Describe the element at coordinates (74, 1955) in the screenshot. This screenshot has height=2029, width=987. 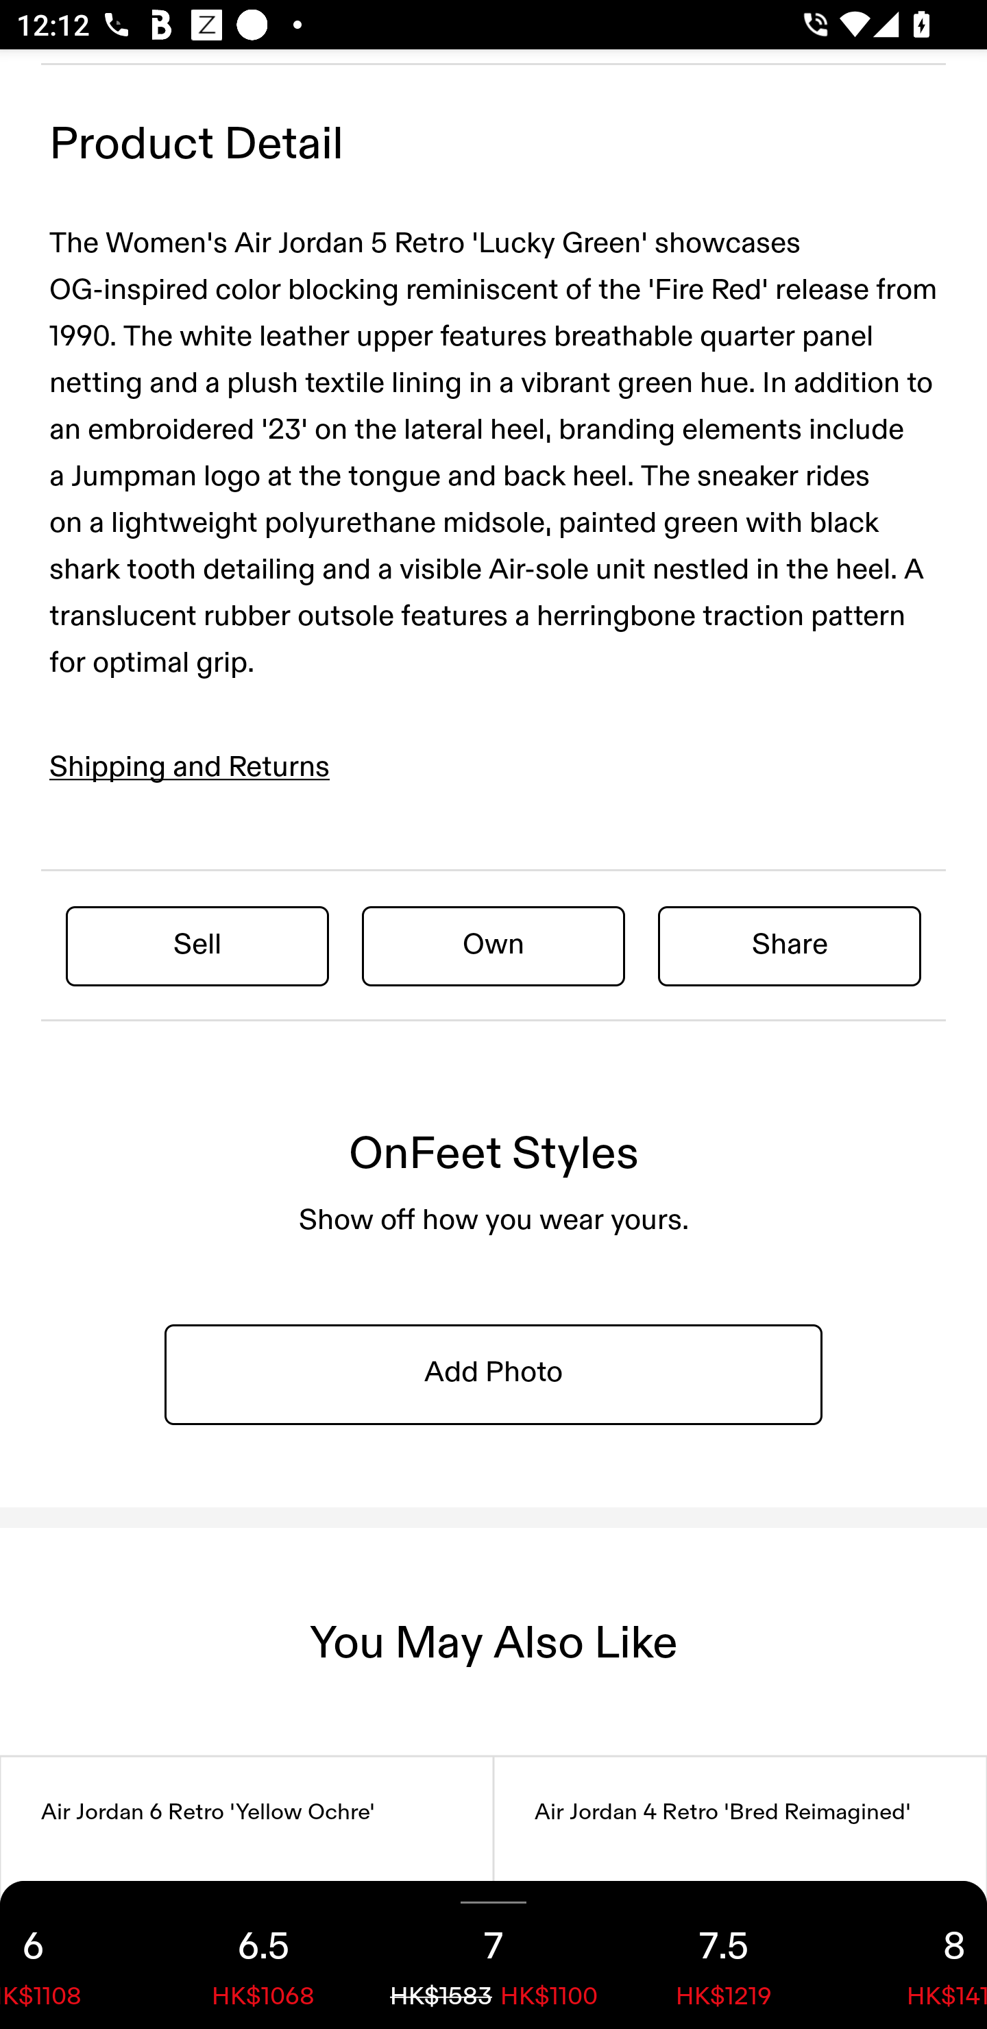
I see `6 HK$1108` at that location.